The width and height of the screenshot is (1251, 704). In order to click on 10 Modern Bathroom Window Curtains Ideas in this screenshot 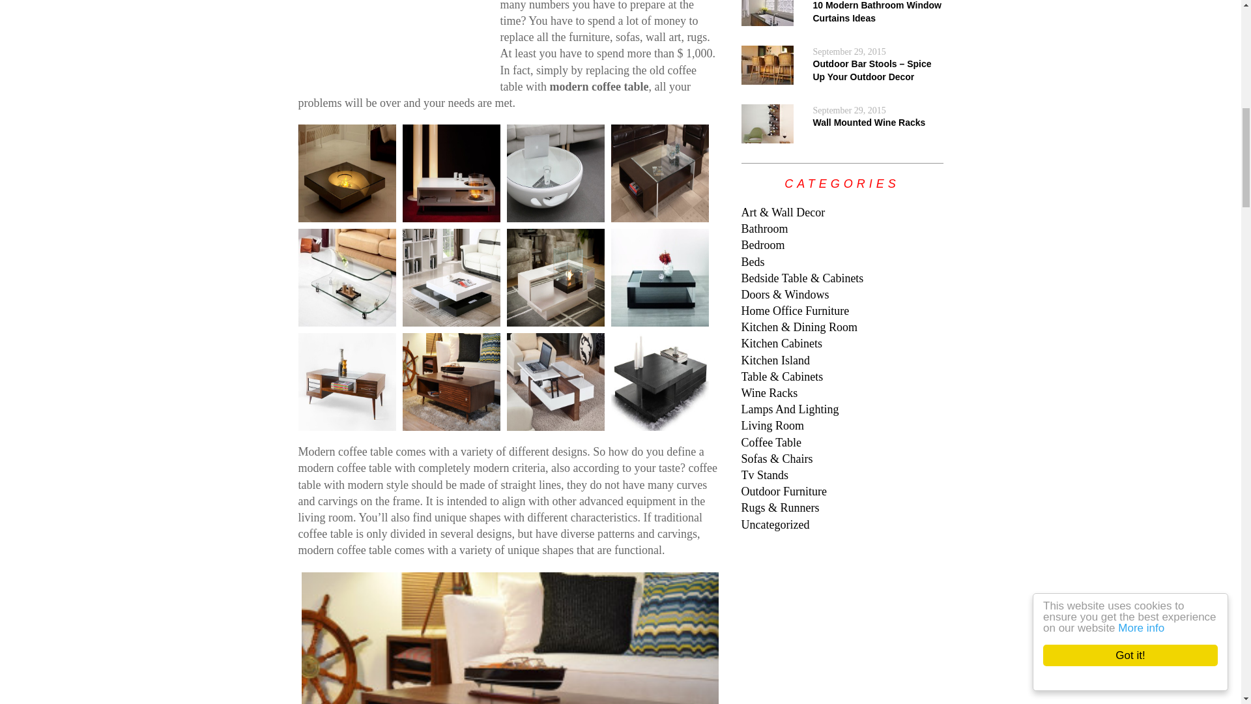, I will do `click(768, 17)`.